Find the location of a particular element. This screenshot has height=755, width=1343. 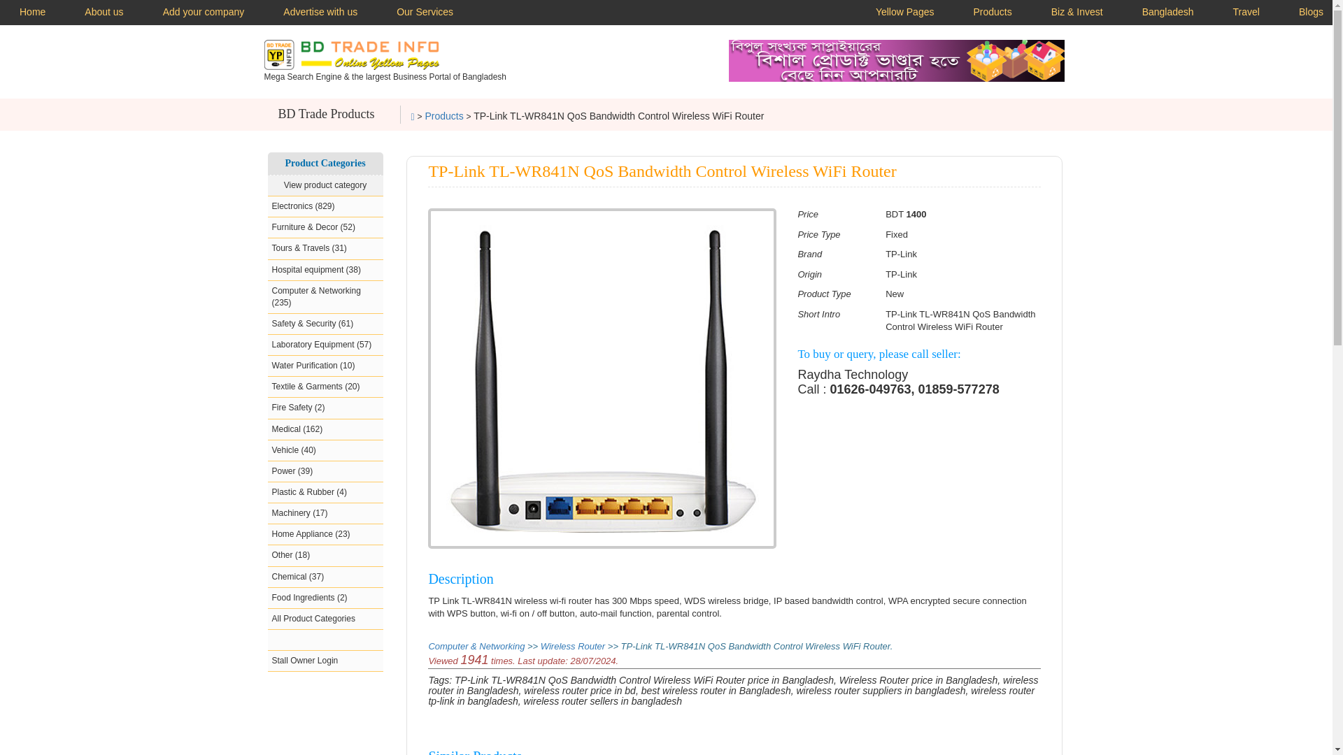

Yellow Pages is located at coordinates (905, 13).